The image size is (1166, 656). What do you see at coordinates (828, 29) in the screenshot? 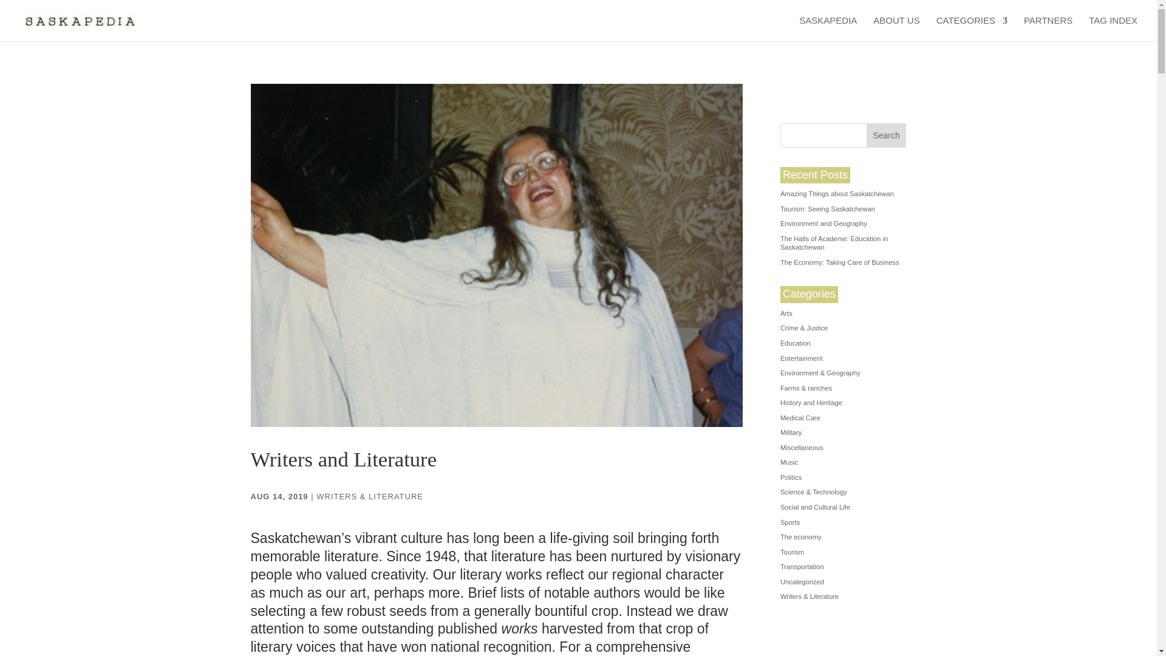
I see `SASKAPEDIA` at bounding box center [828, 29].